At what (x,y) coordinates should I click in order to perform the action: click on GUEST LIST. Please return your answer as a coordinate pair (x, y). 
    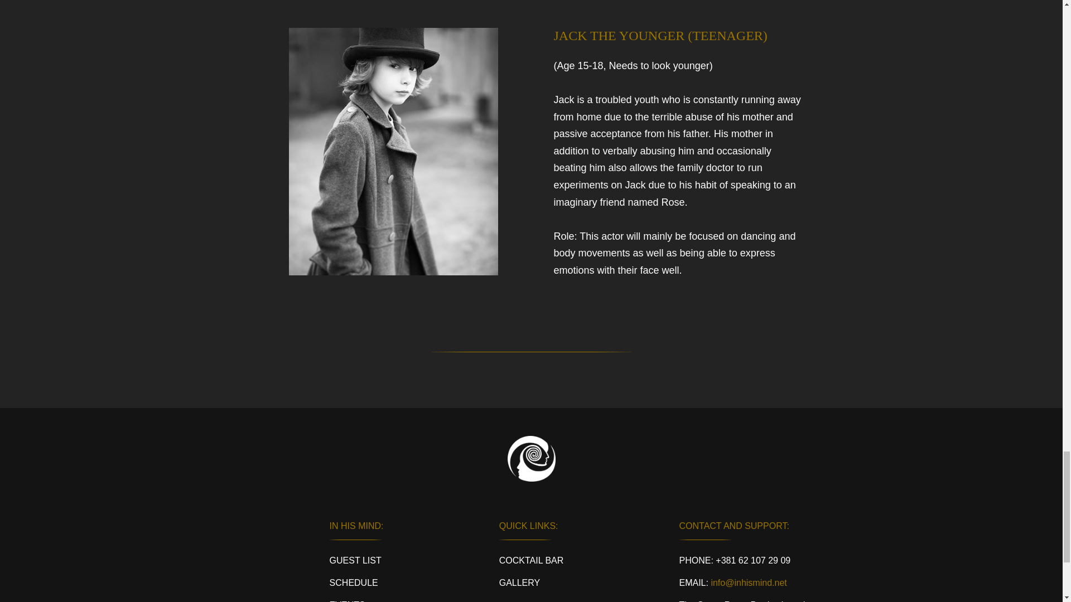
    Looking at the image, I should click on (355, 560).